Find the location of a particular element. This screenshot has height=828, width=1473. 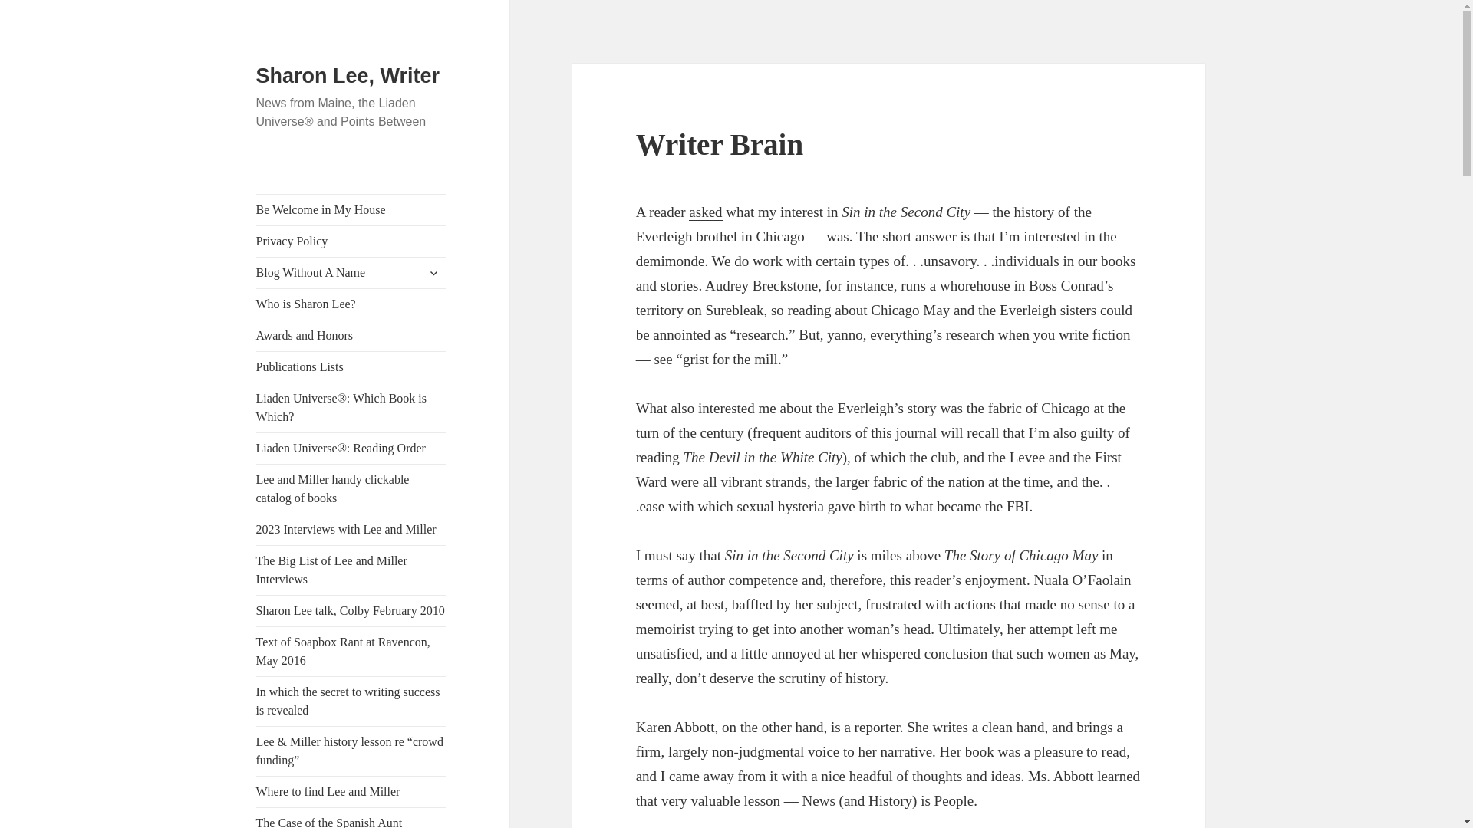

asked is located at coordinates (705, 212).